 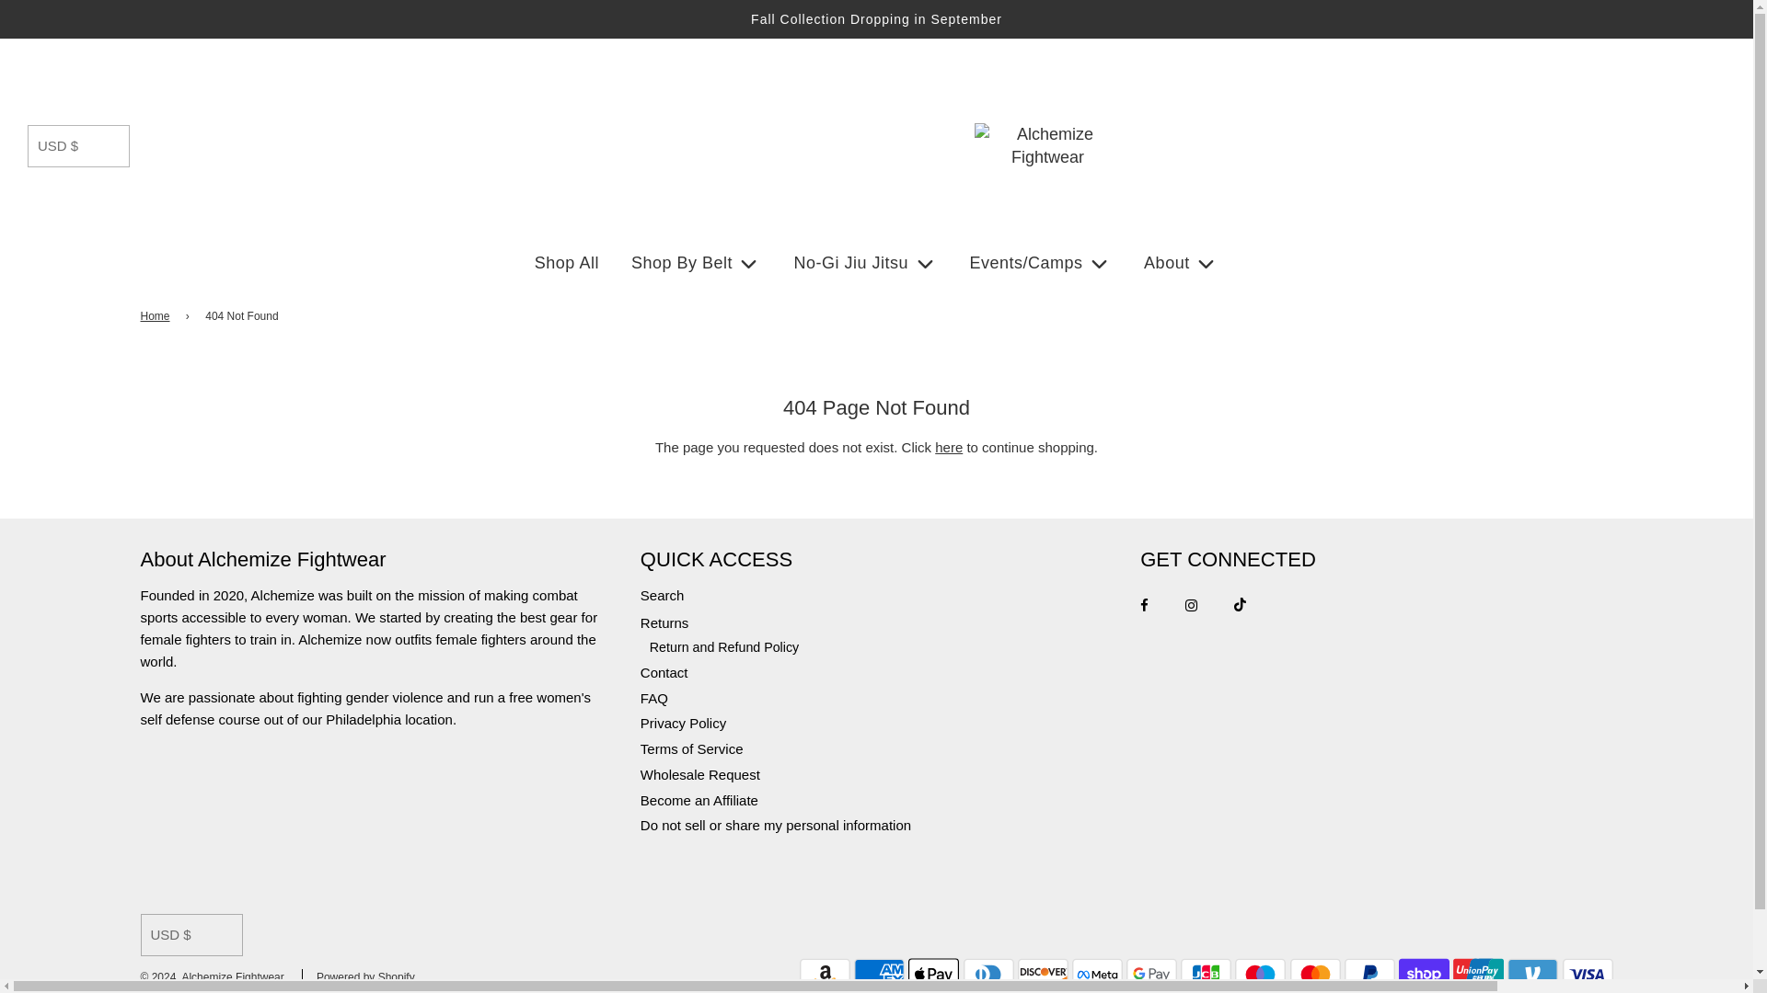 I want to click on Google Pay, so click(x=1151, y=975).